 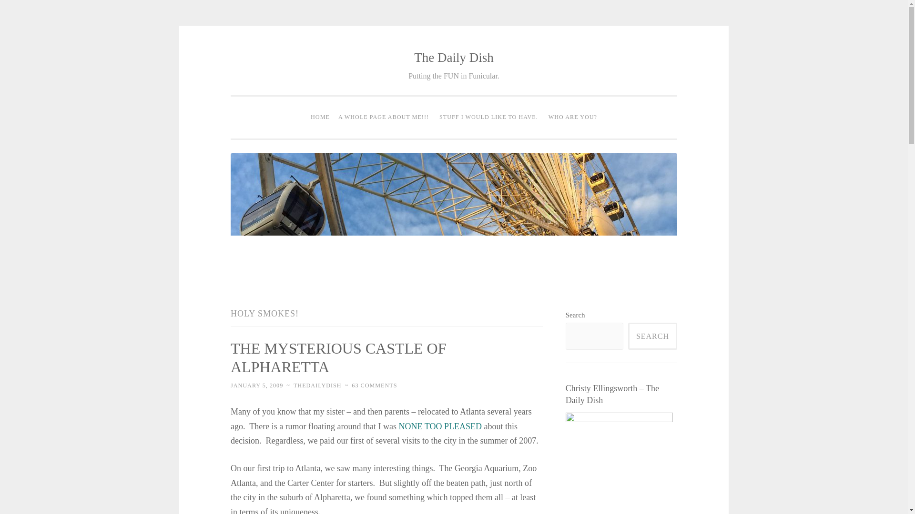 What do you see at coordinates (317, 385) in the screenshot?
I see `THEDAILYDISH` at bounding box center [317, 385].